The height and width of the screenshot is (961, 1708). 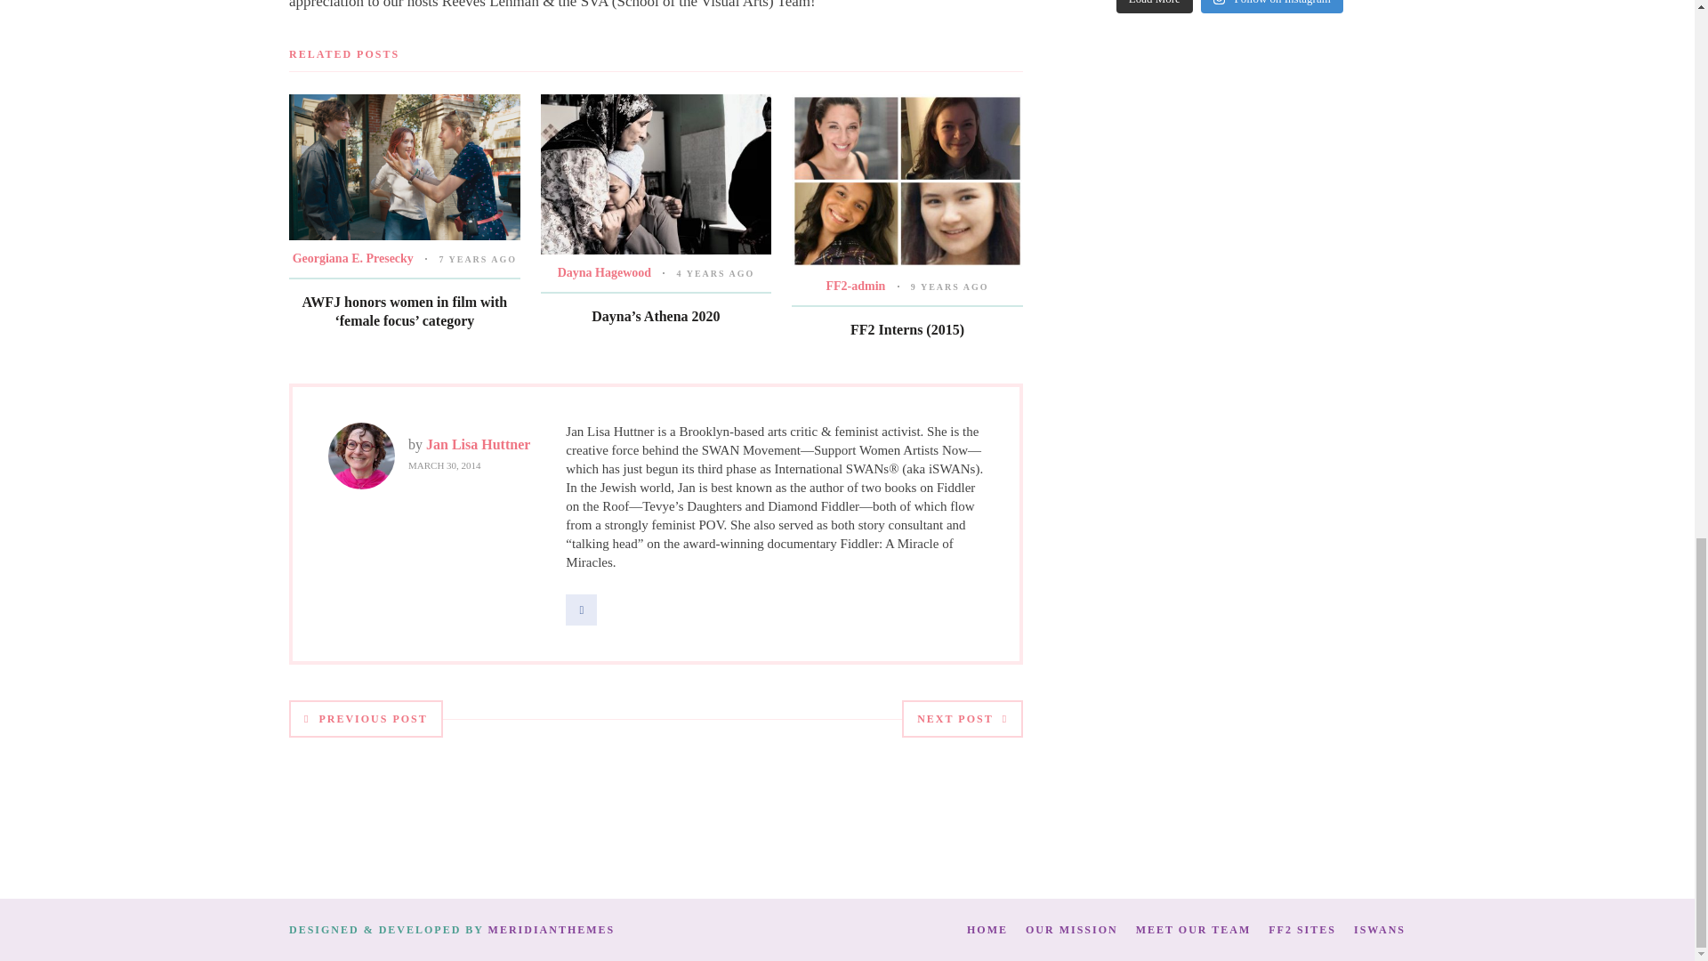 I want to click on Posts by Georgiana E. Presecky, so click(x=352, y=258).